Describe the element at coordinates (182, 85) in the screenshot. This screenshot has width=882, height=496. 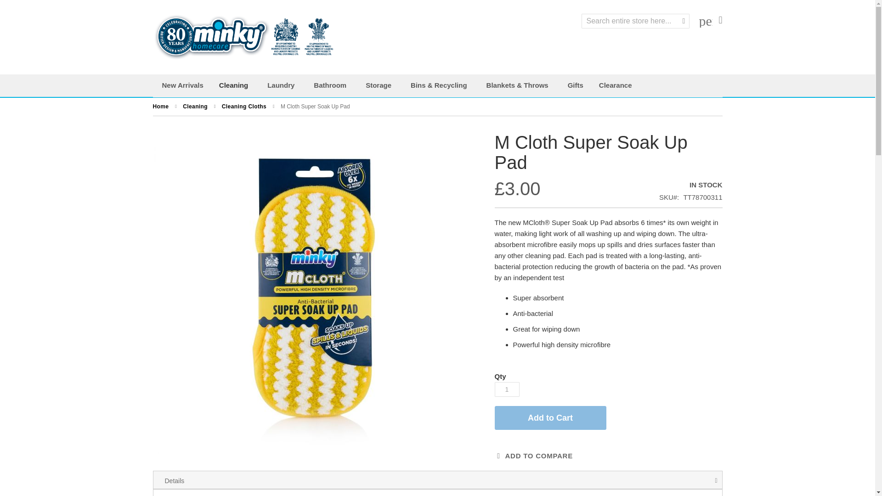
I see `New Arrivals` at that location.